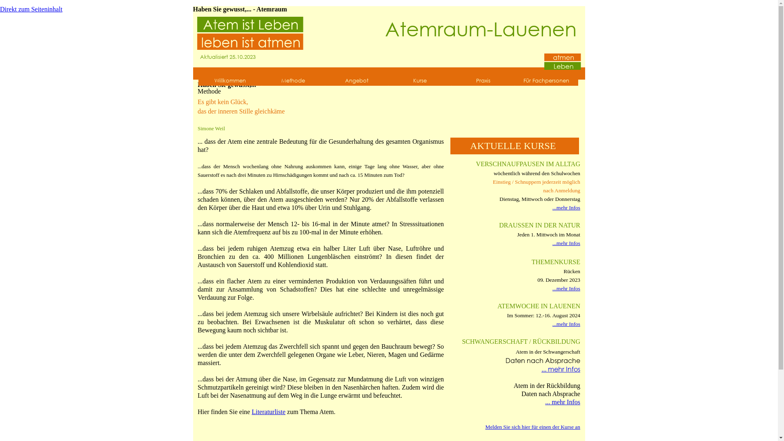 Image resolution: width=784 pixels, height=441 pixels. I want to click on Direkt zum Seiteninhalt, so click(96, 43).